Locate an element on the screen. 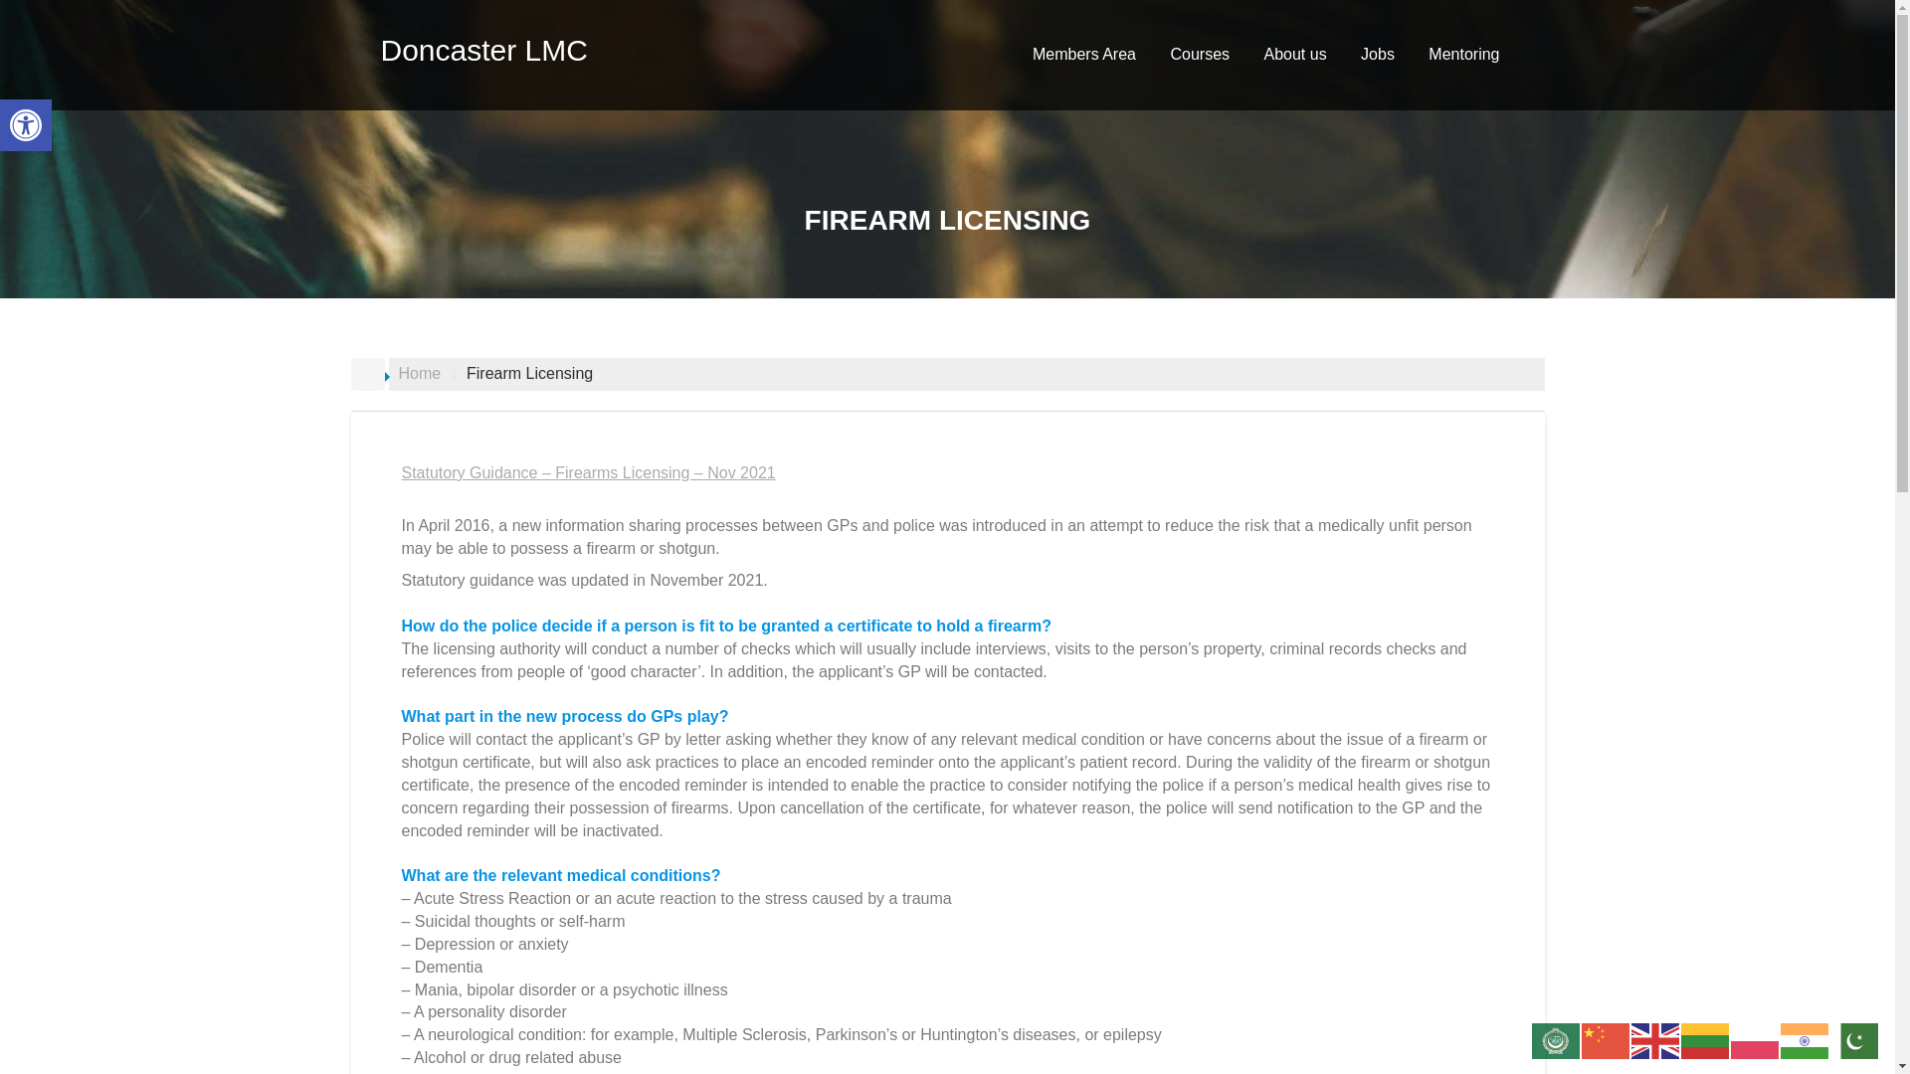 The image size is (1910, 1074). English is located at coordinates (1655, 1039).